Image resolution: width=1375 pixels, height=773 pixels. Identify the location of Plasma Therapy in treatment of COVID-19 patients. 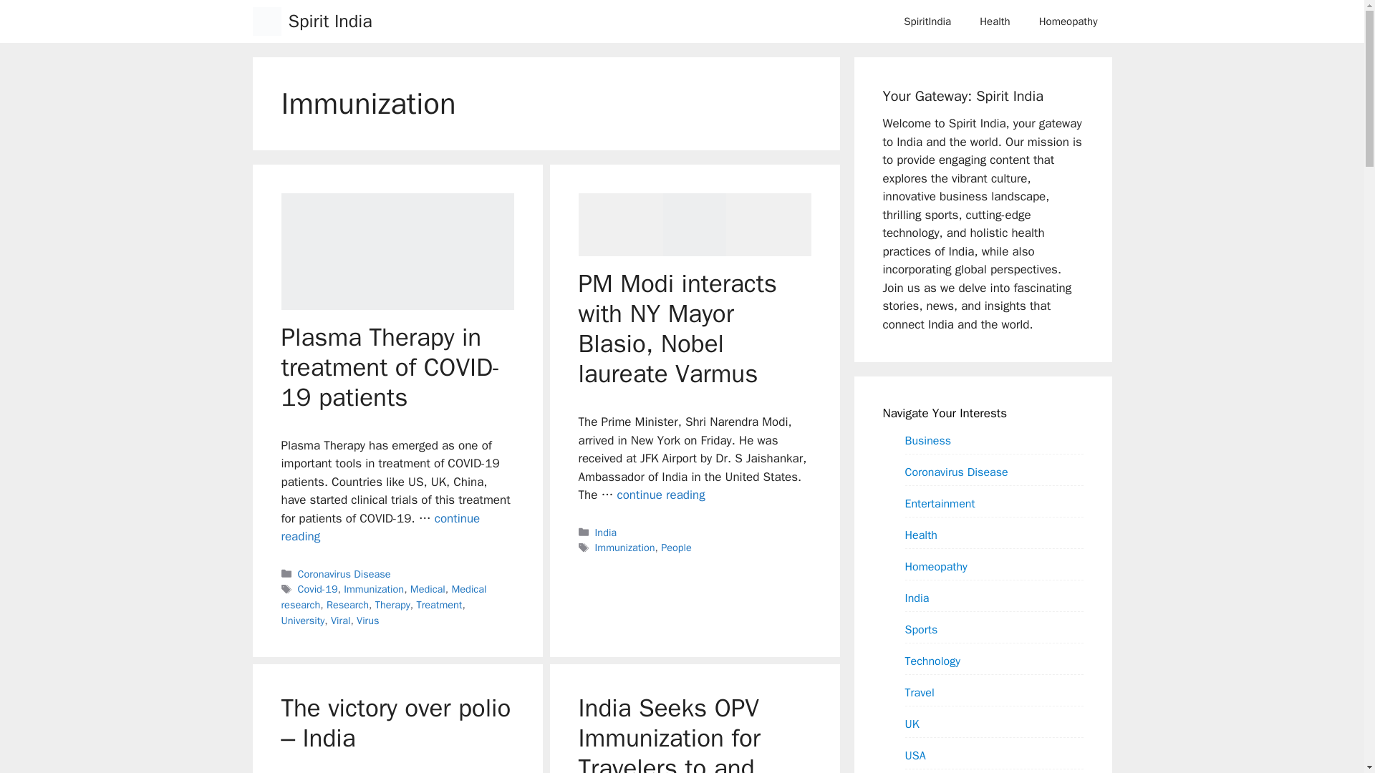
(380, 528).